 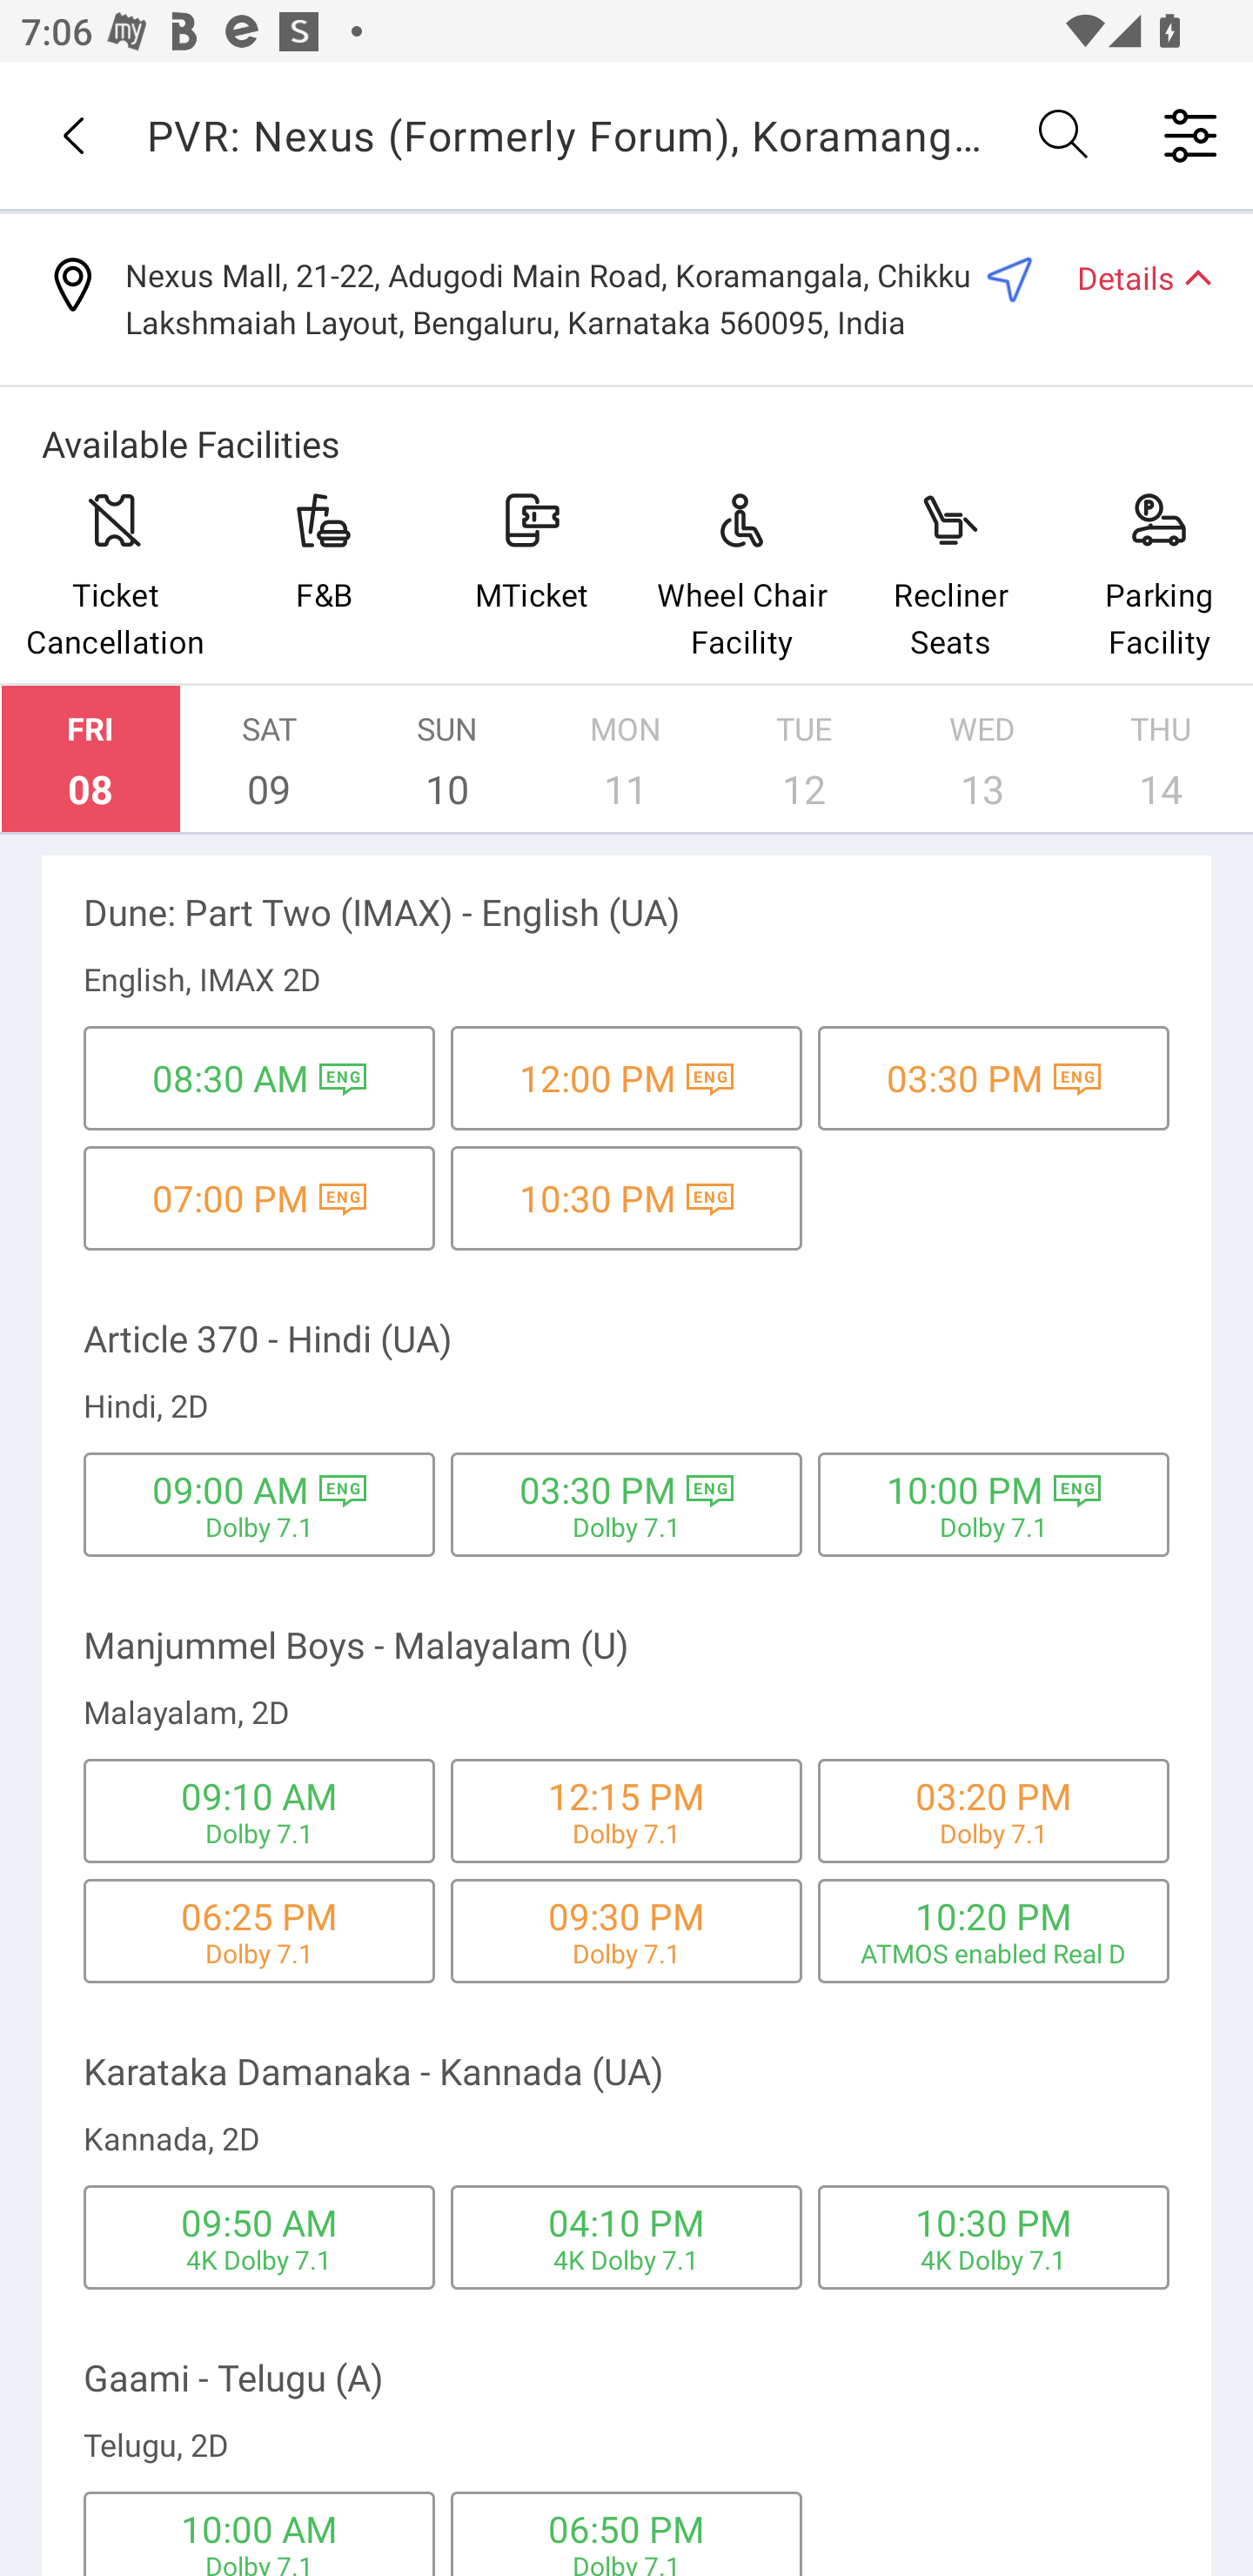 I want to click on Dolby 7.1, so click(x=626, y=1834).